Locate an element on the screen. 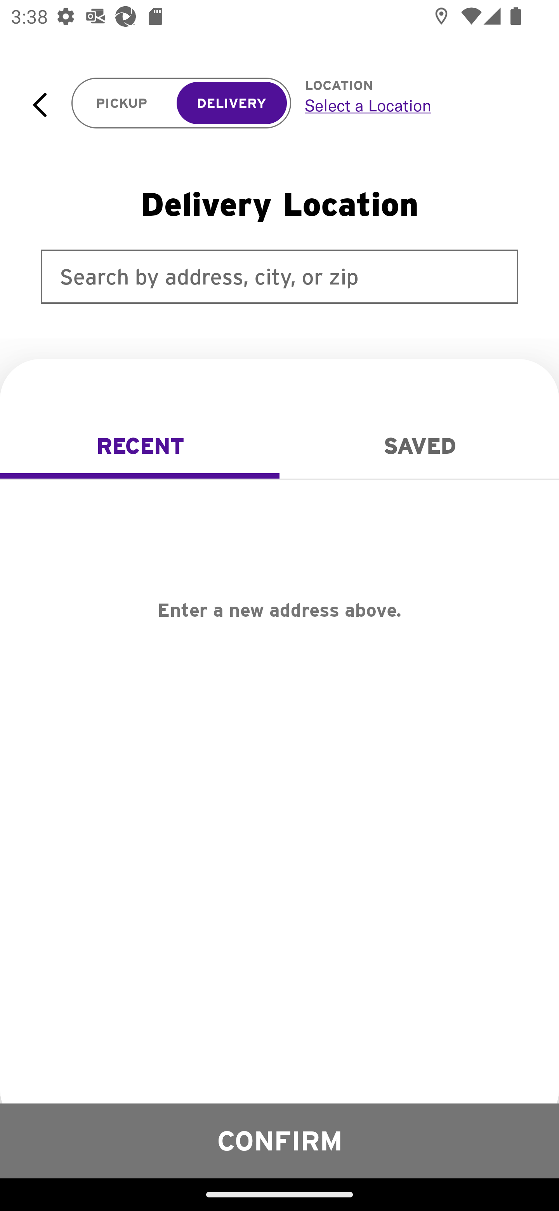 The width and height of the screenshot is (559, 1211). DELIVERY is located at coordinates (231, 103).